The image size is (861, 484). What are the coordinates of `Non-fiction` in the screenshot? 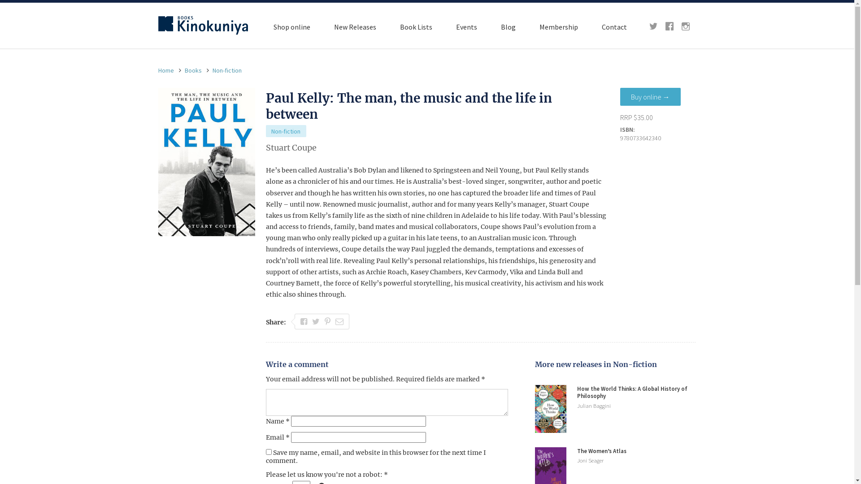 It's located at (227, 70).